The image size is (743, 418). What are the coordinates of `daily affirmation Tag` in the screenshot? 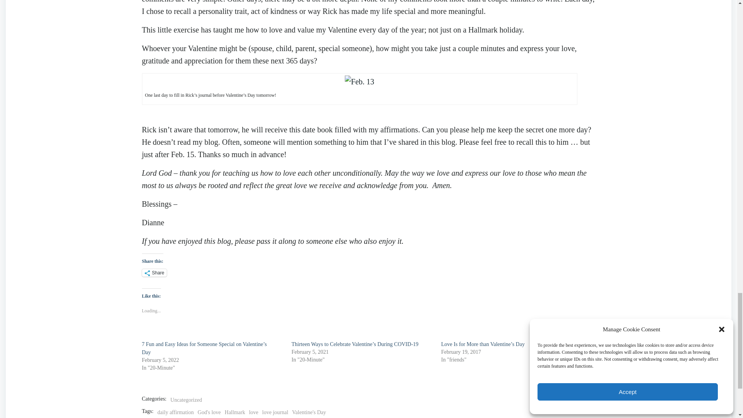 It's located at (176, 413).